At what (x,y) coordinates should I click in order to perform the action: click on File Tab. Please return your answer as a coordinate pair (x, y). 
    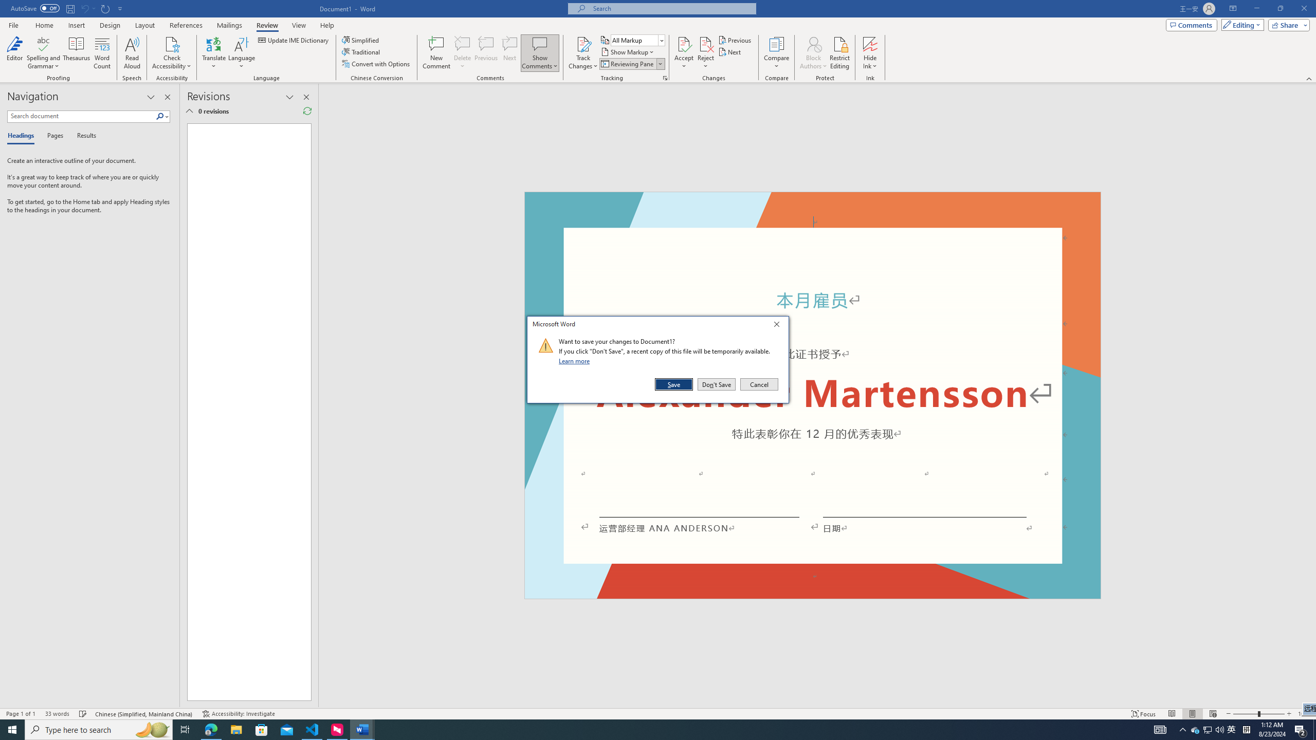
    Looking at the image, I should click on (13, 25).